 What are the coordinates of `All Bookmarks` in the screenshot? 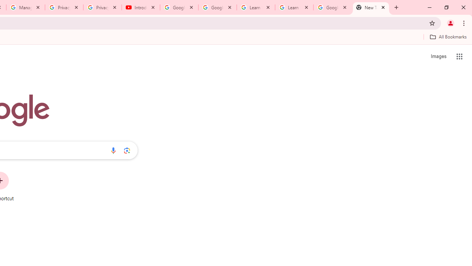 It's located at (448, 37).